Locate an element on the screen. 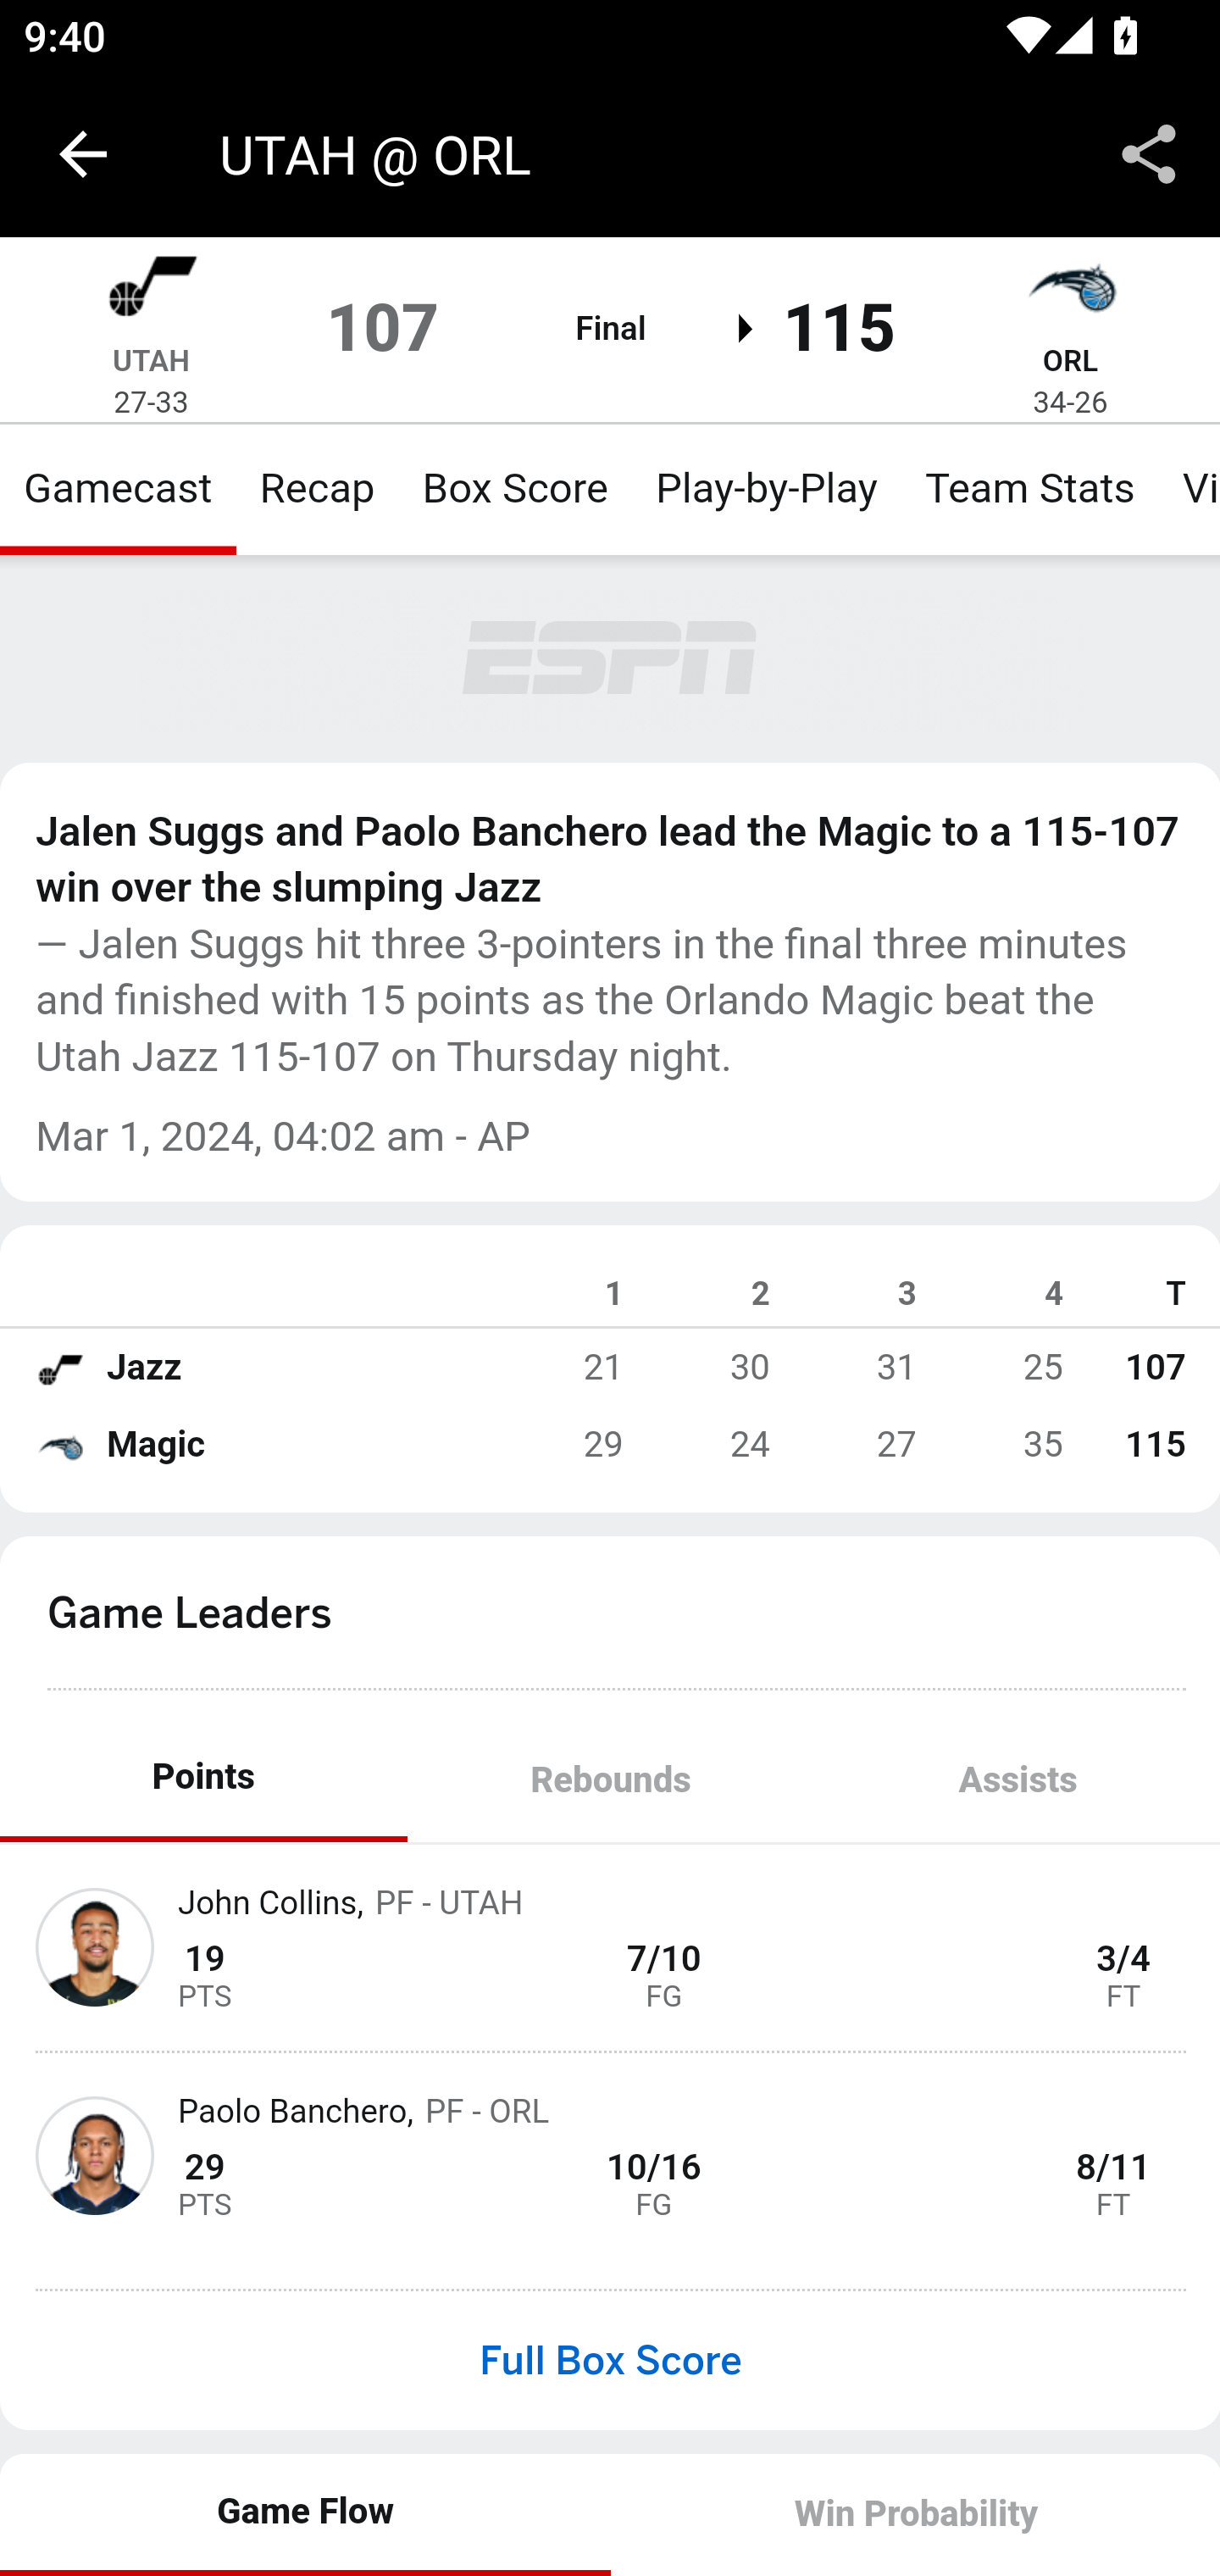  Gamecast is located at coordinates (119, 488).